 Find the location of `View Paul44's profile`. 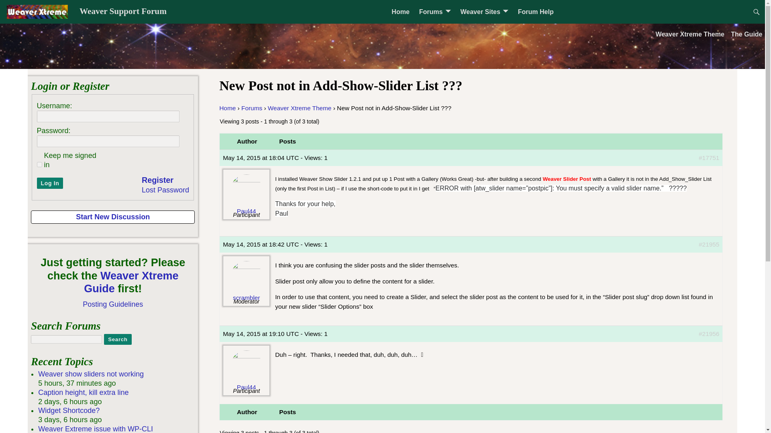

View Paul44's profile is located at coordinates (246, 196).